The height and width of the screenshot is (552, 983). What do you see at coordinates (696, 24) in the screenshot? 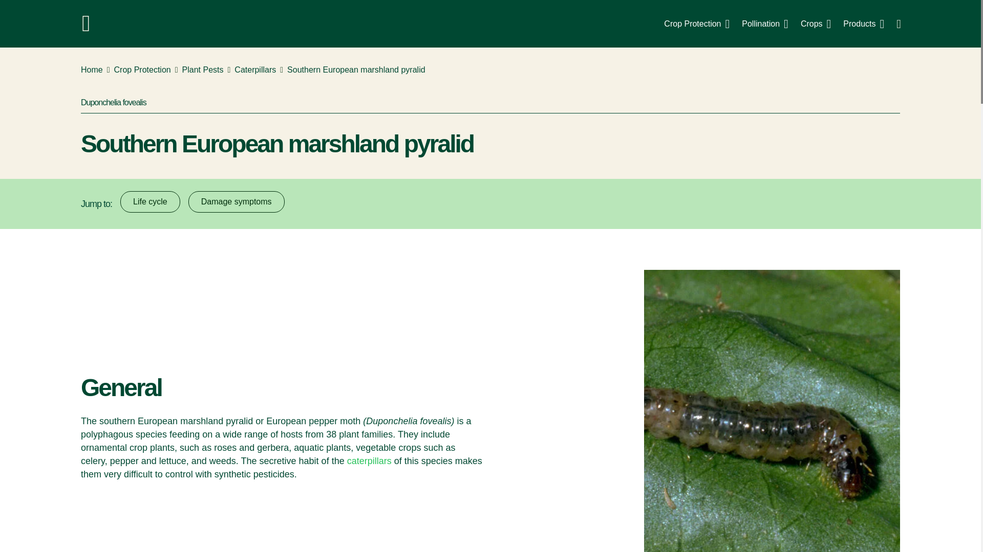
I see `Crop Protection` at bounding box center [696, 24].